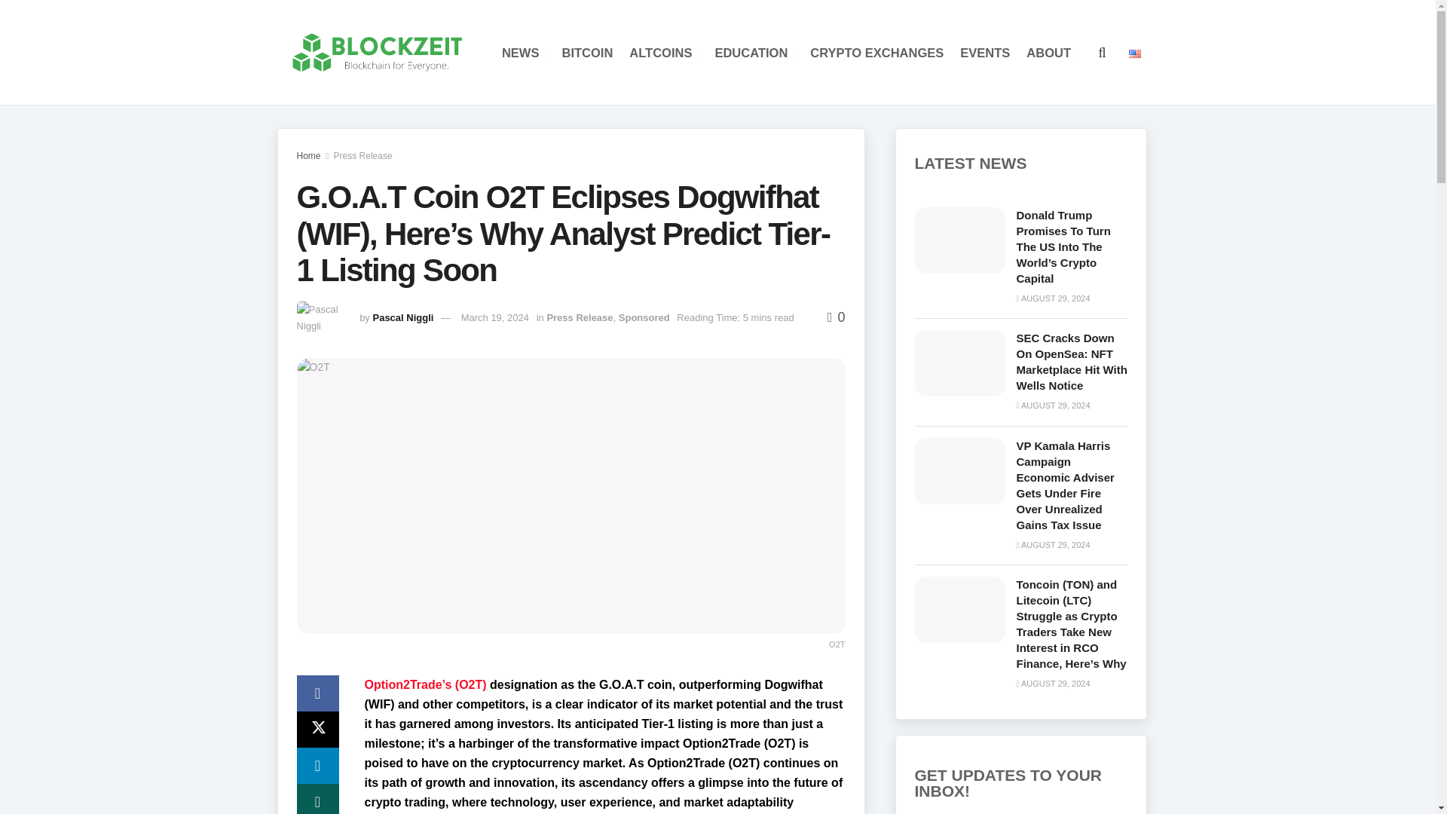  I want to click on ABOUT, so click(1051, 53).